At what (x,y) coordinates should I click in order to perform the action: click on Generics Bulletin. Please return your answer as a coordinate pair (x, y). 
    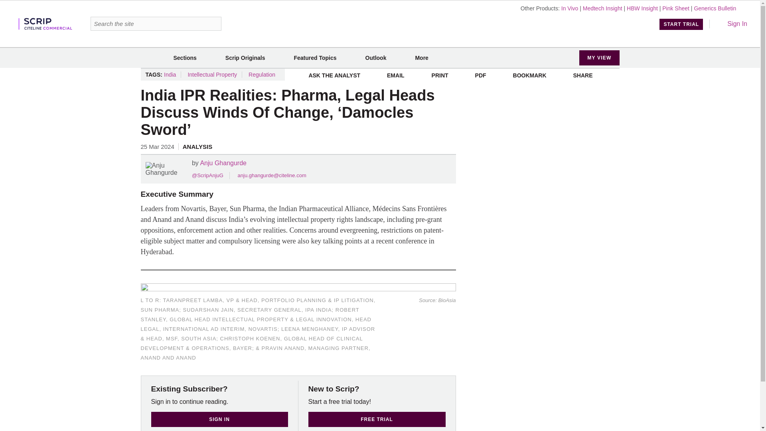
    Looking at the image, I should click on (715, 8).